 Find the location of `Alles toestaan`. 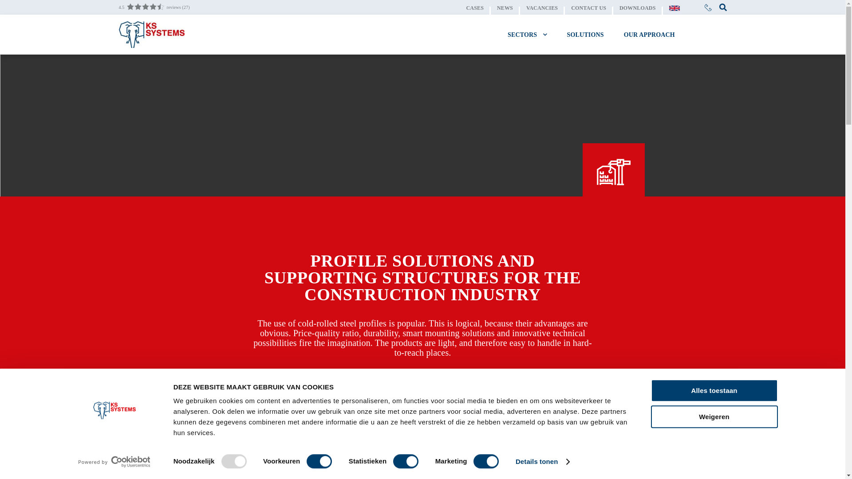

Alles toestaan is located at coordinates (714, 390).